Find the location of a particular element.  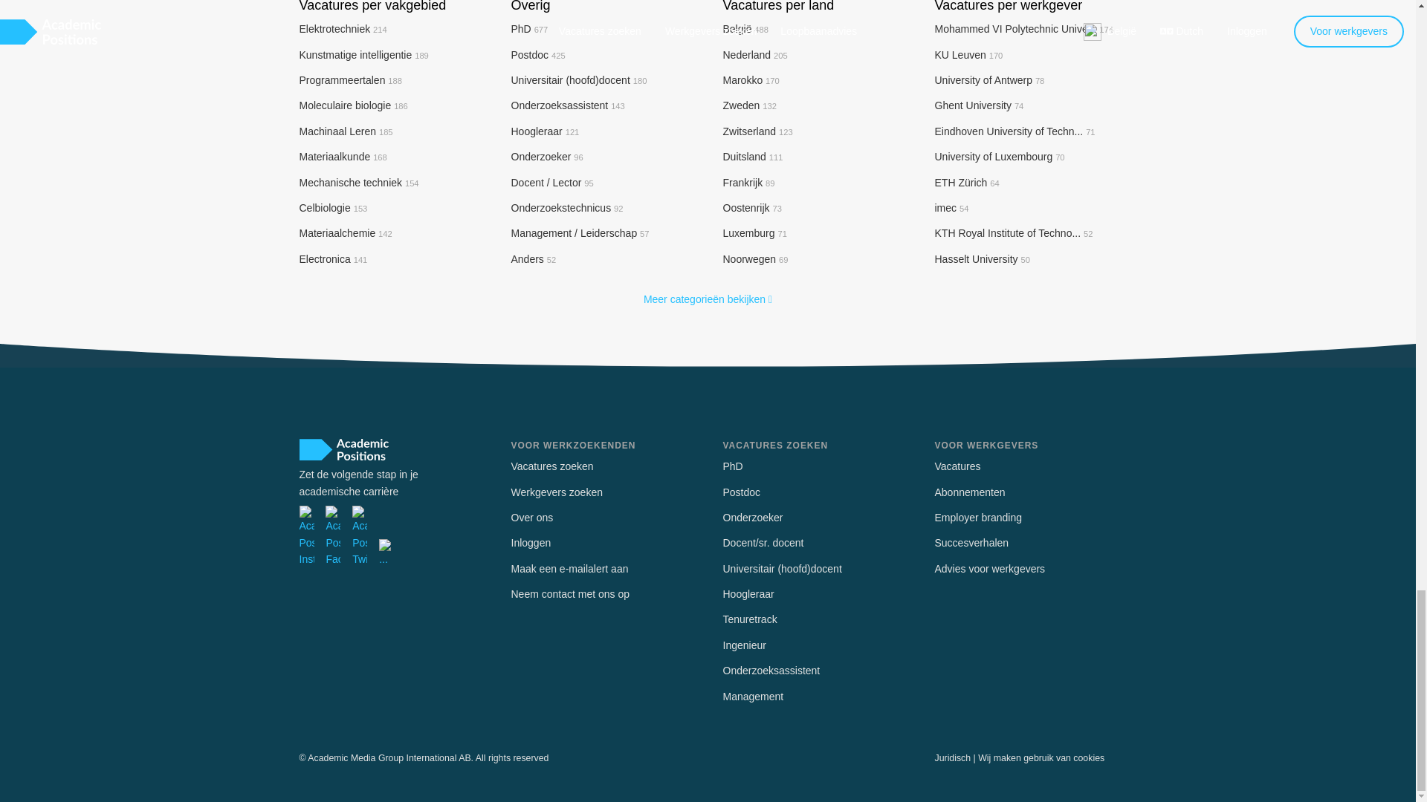

PhD is located at coordinates (529, 29).